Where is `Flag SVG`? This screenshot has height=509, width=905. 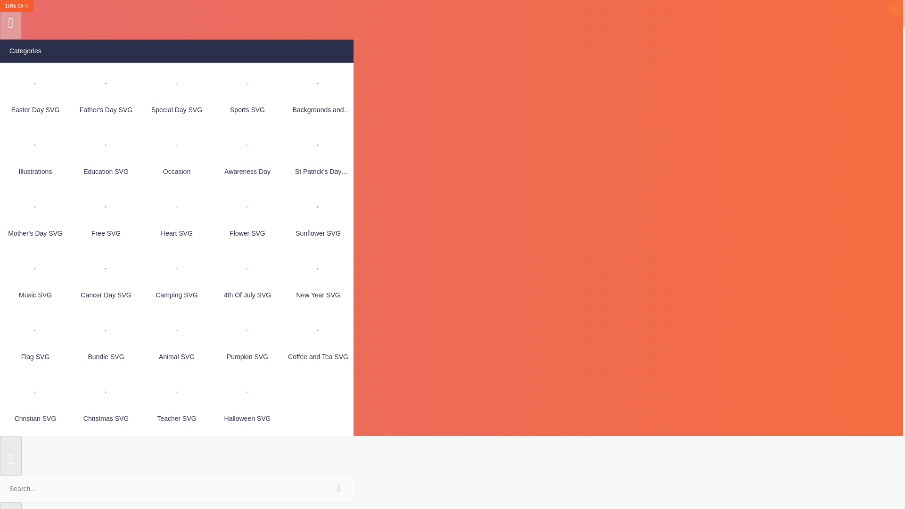 Flag SVG is located at coordinates (35, 340).